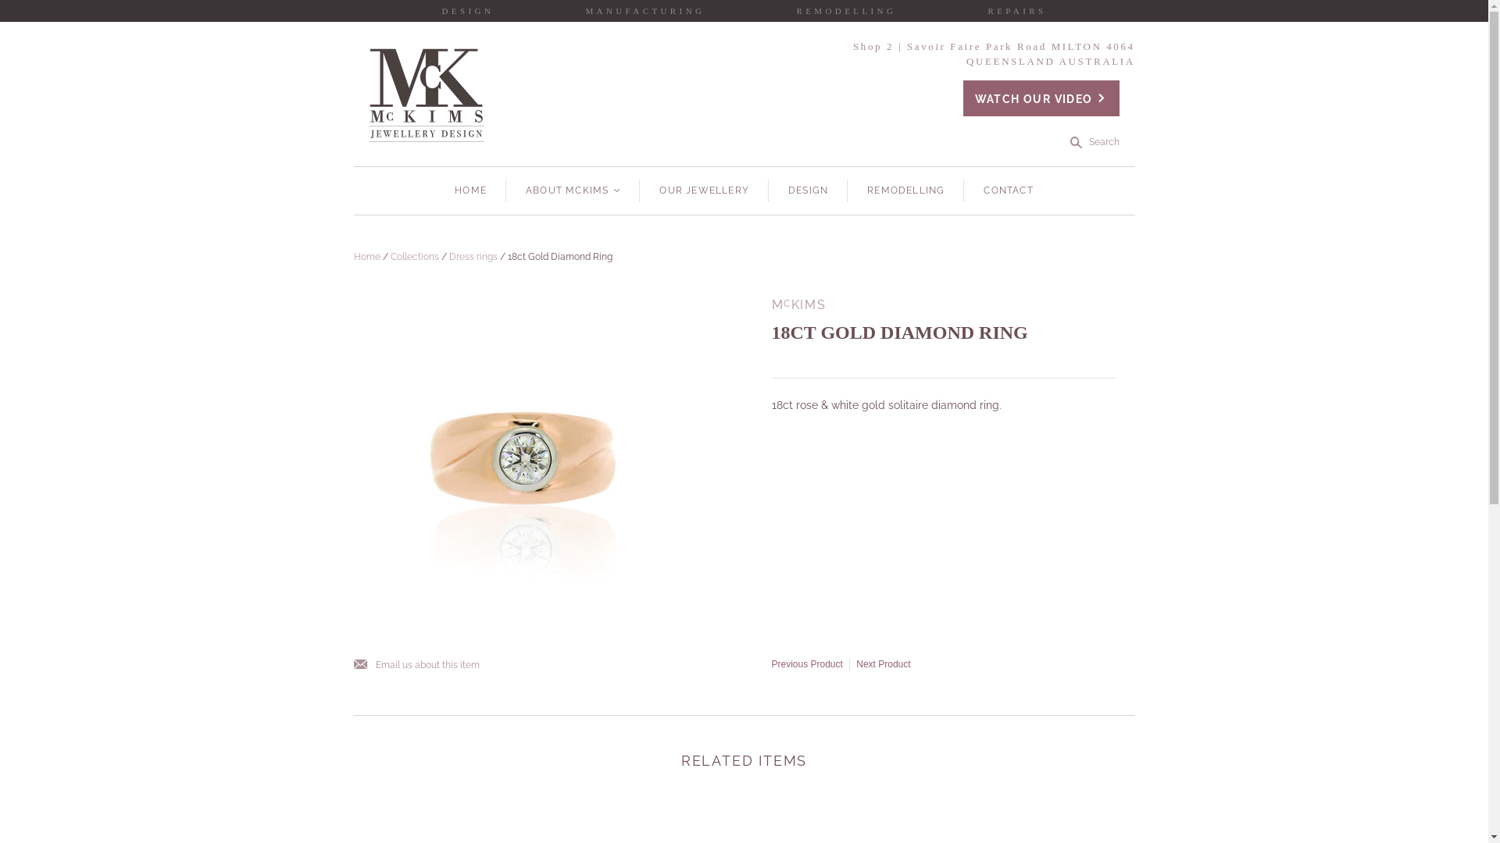 Image resolution: width=1500 pixels, height=843 pixels. I want to click on WATCH OUR VIDEO >, so click(1041, 98).